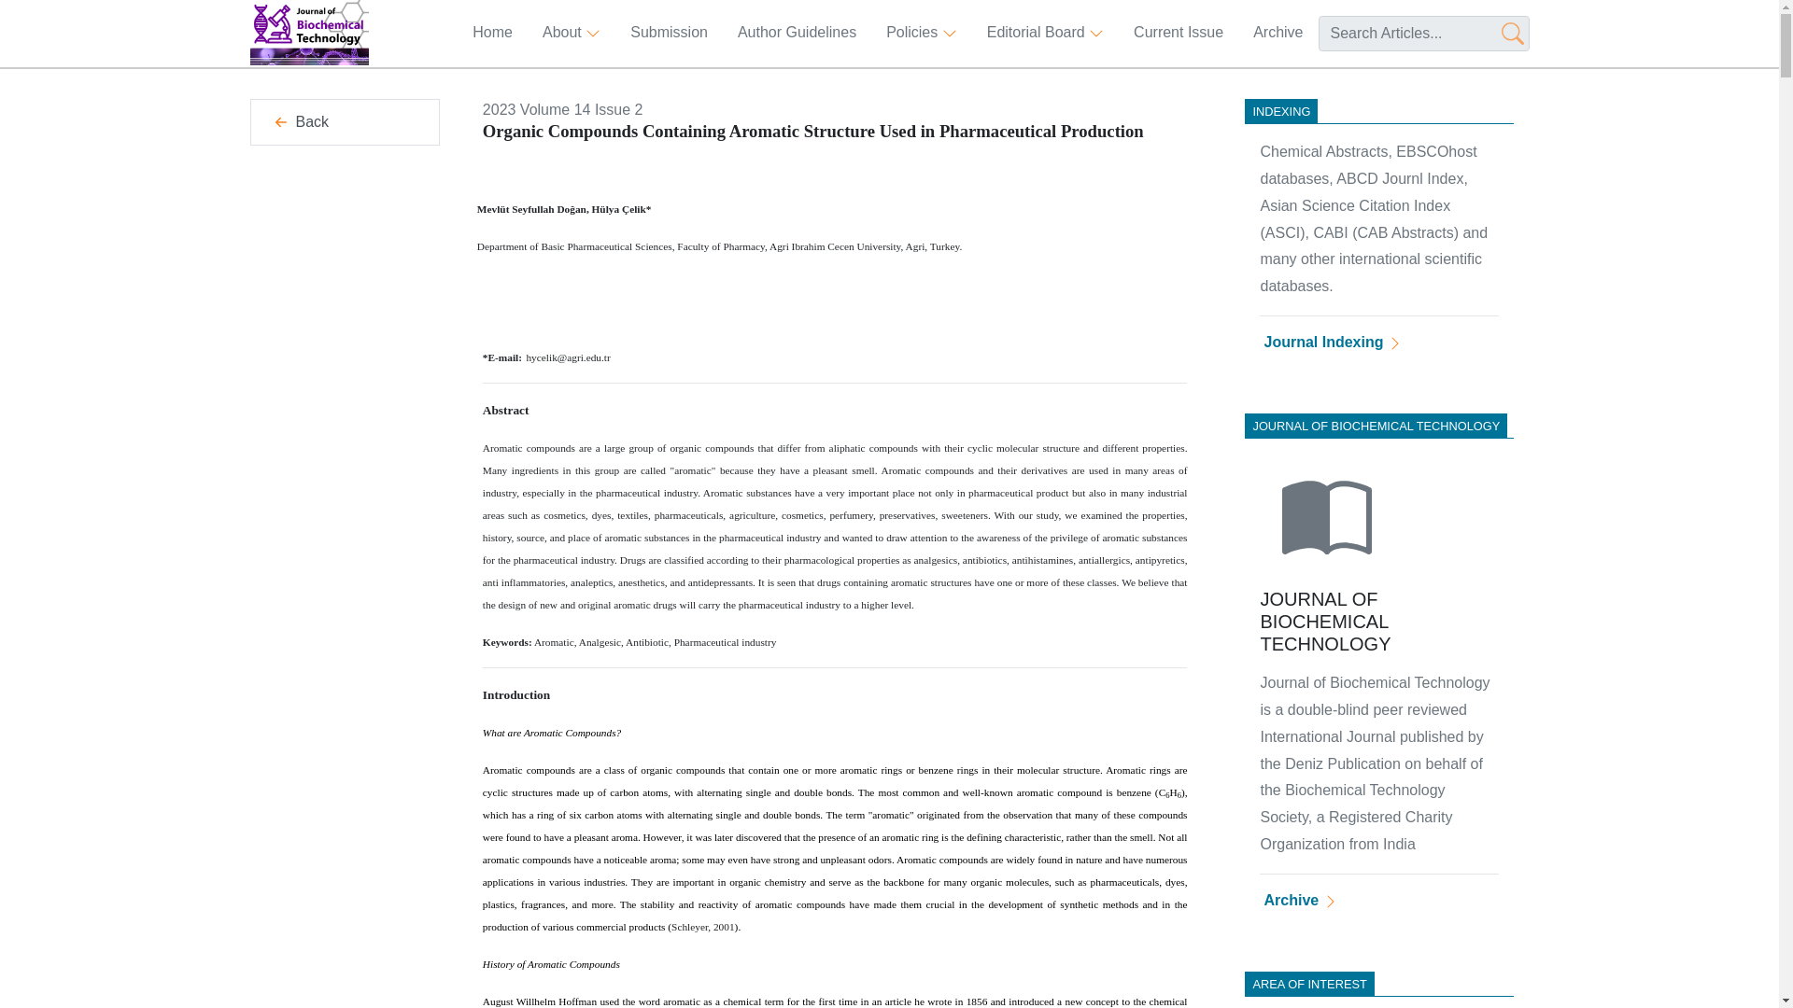 This screenshot has width=1793, height=1008. Describe the element at coordinates (1045, 34) in the screenshot. I see `Editorial Board` at that location.